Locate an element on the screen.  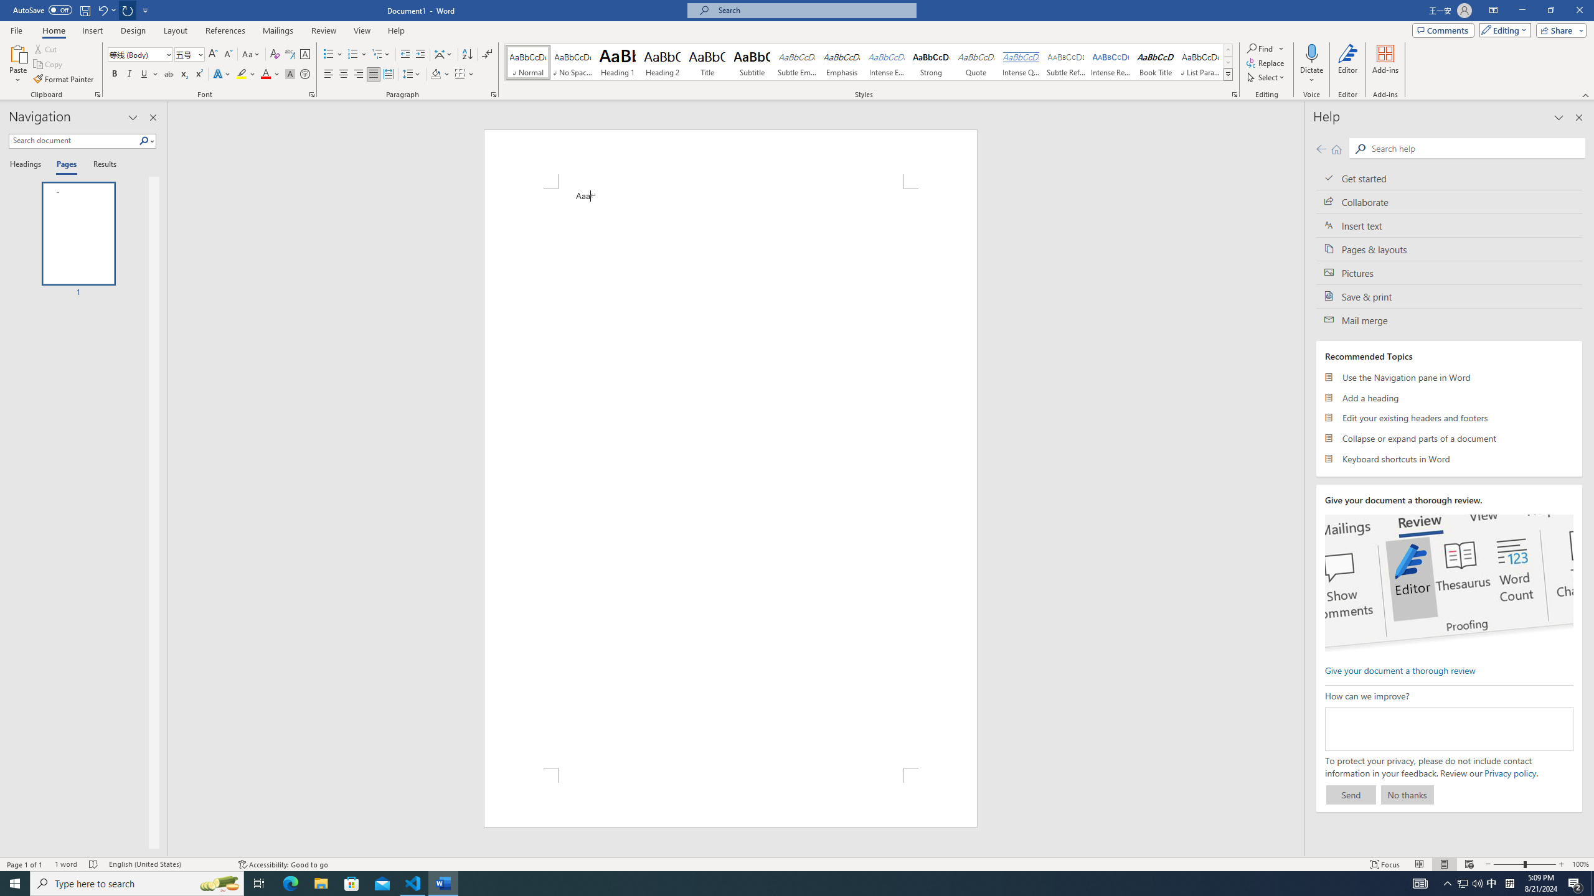
Shading is located at coordinates (441, 75).